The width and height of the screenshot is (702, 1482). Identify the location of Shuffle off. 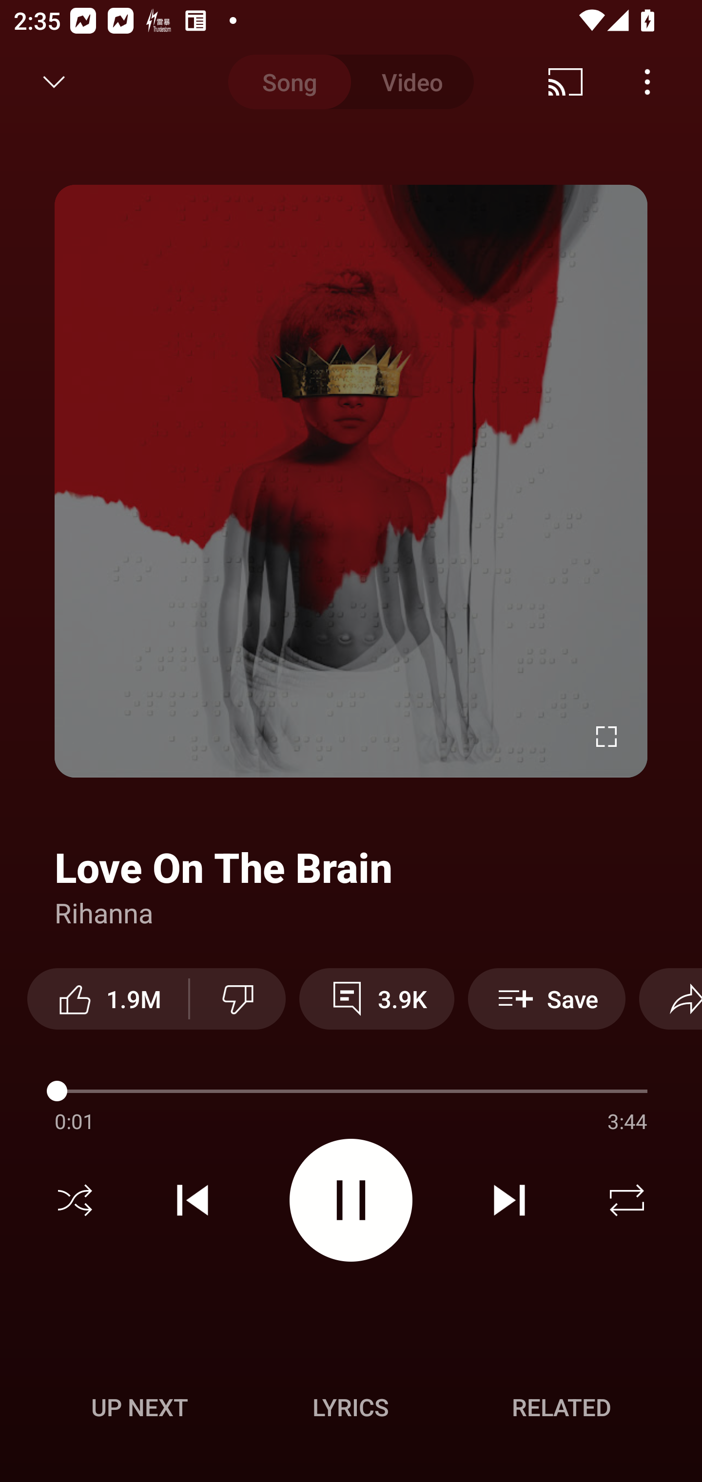
(75, 1200).